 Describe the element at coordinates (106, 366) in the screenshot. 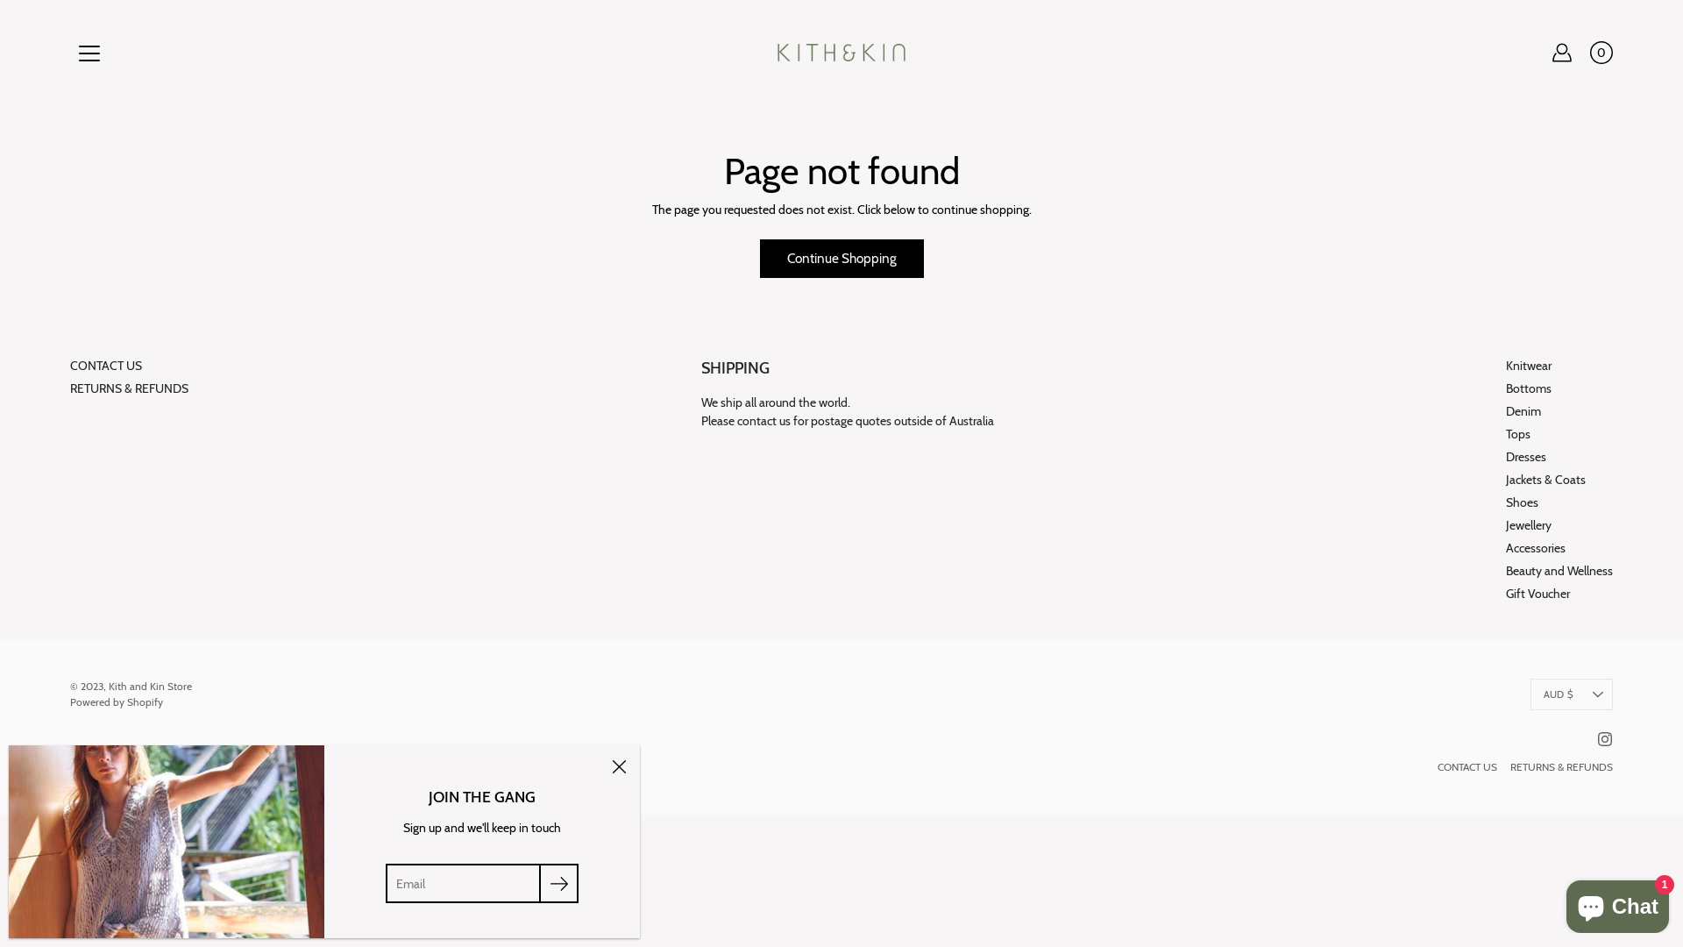

I see `CONTACT US` at that location.